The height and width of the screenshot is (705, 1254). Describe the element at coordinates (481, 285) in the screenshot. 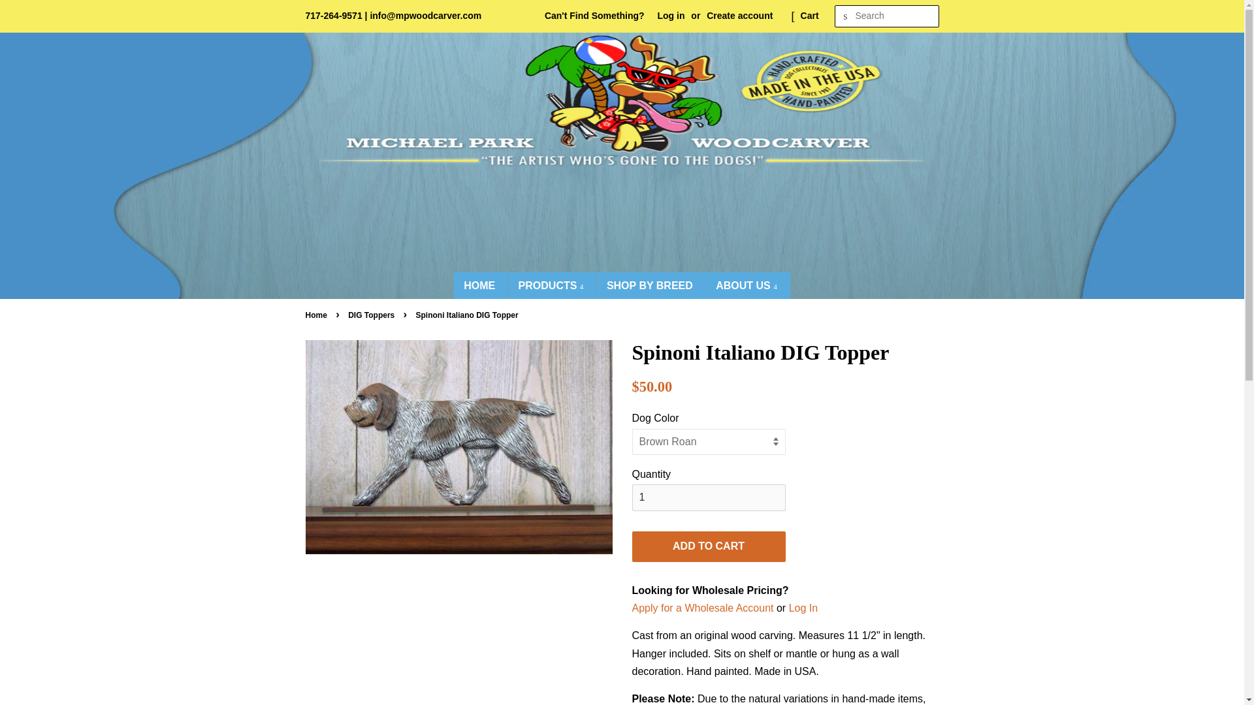

I see `HOME` at that location.